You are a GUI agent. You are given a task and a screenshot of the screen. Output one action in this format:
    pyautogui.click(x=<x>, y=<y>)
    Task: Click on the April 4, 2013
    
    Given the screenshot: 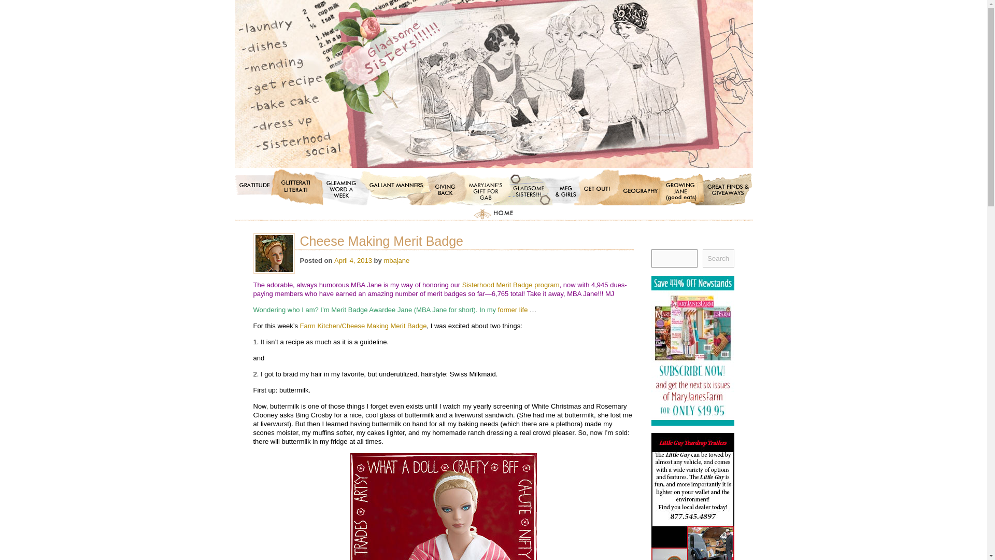 What is the action you would take?
    pyautogui.click(x=353, y=260)
    